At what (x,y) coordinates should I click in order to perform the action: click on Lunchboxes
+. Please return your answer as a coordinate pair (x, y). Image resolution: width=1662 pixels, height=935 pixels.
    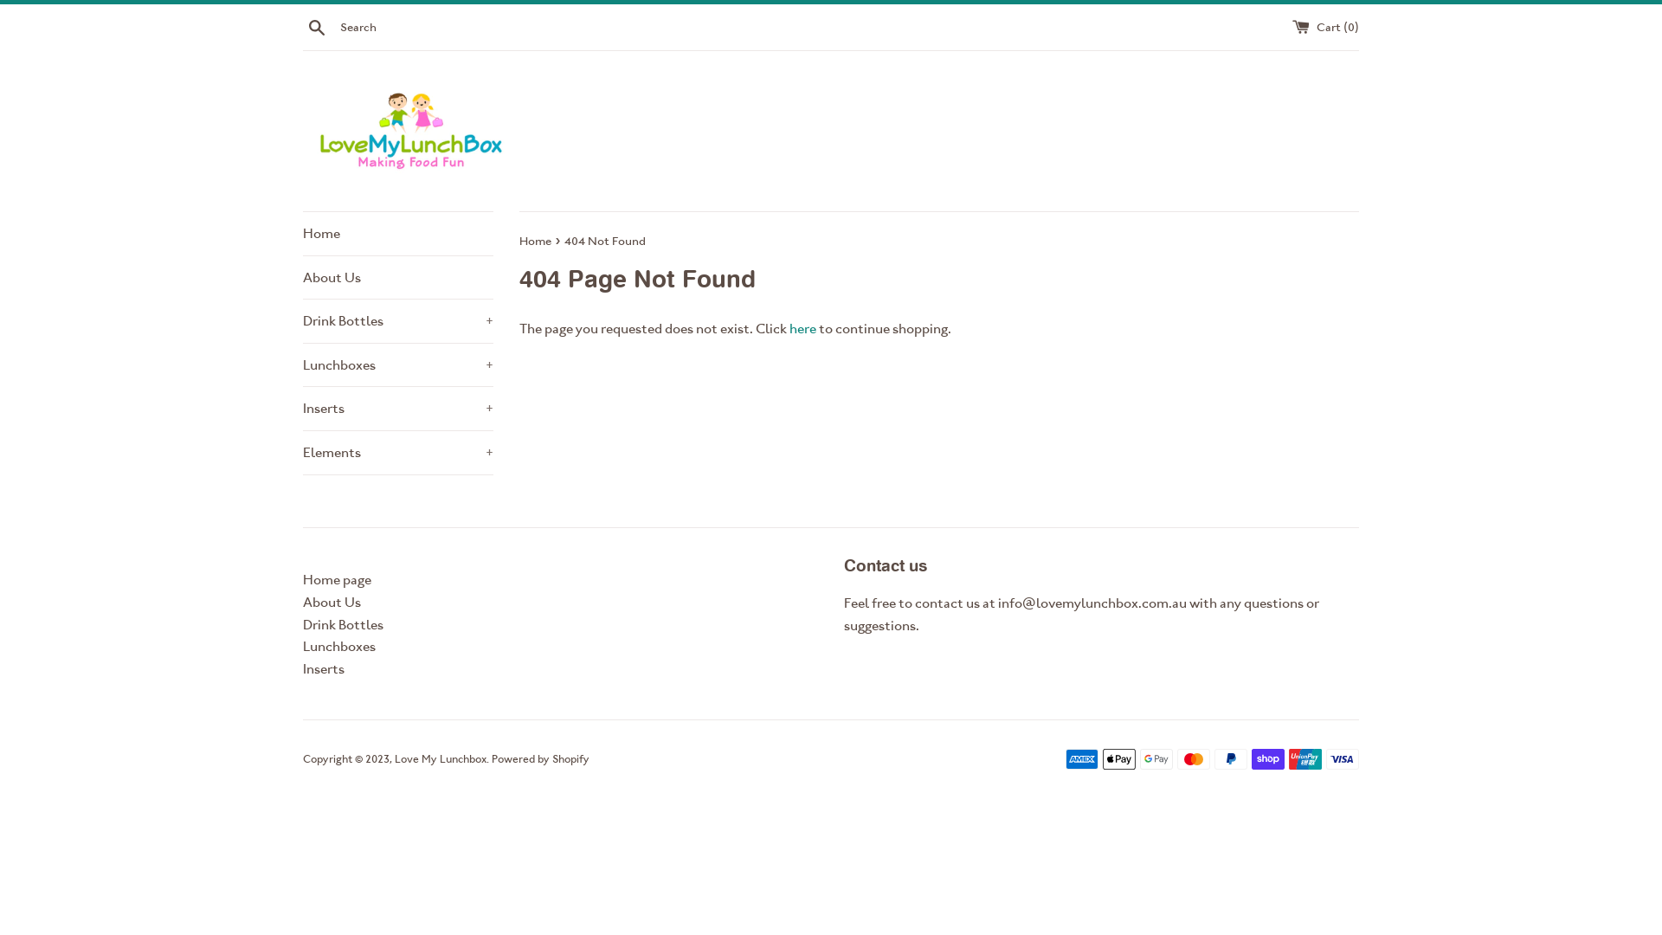
    Looking at the image, I should click on (398, 365).